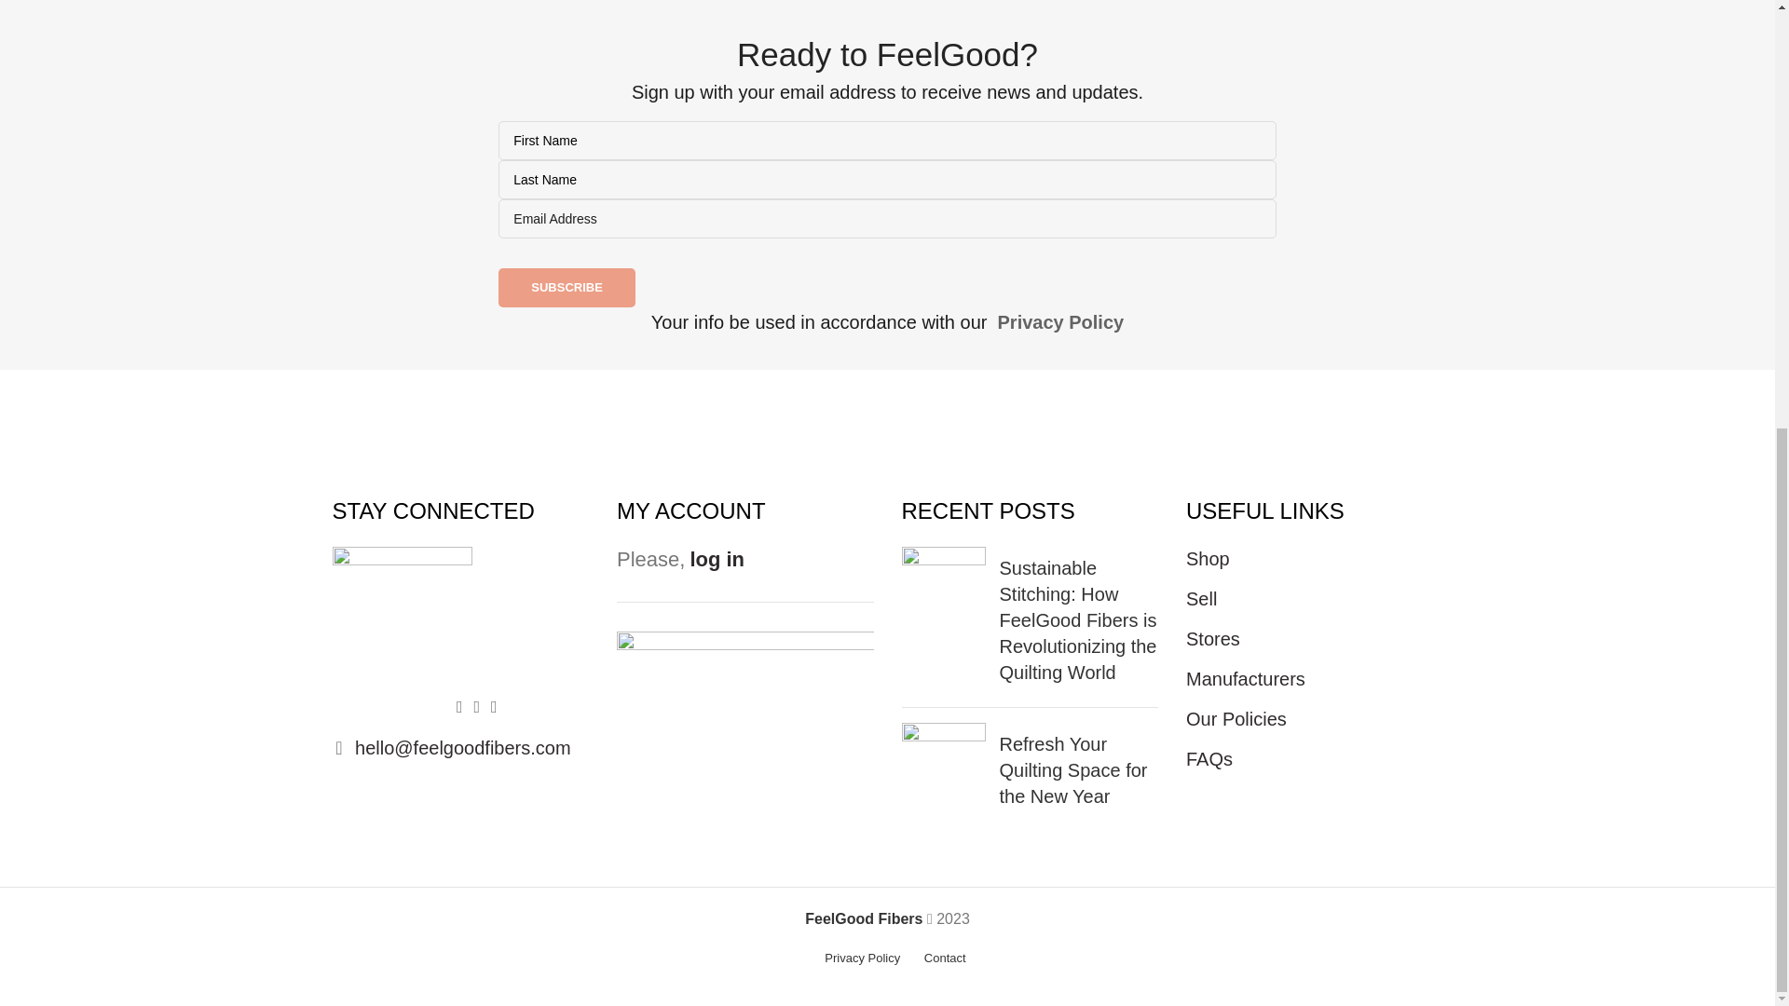  Describe the element at coordinates (567, 288) in the screenshot. I see `Subscribe` at that location.